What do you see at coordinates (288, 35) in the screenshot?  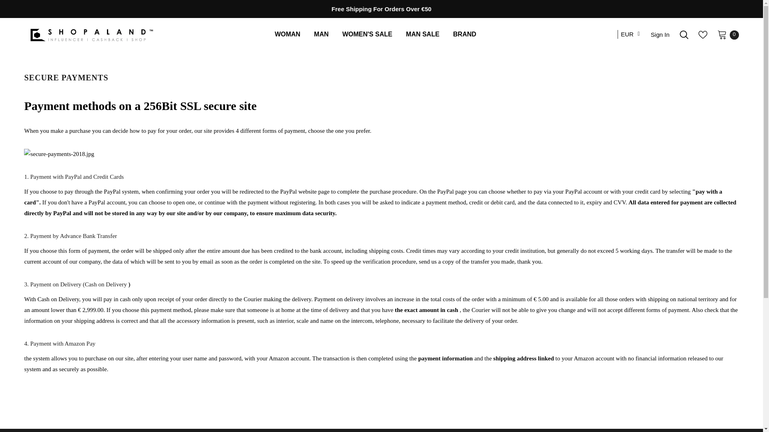 I see `WOMAN` at bounding box center [288, 35].